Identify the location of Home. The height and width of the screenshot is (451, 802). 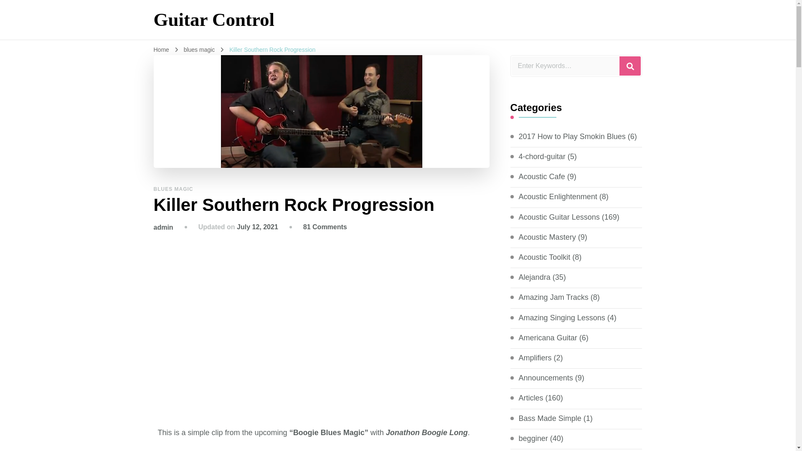
(161, 50).